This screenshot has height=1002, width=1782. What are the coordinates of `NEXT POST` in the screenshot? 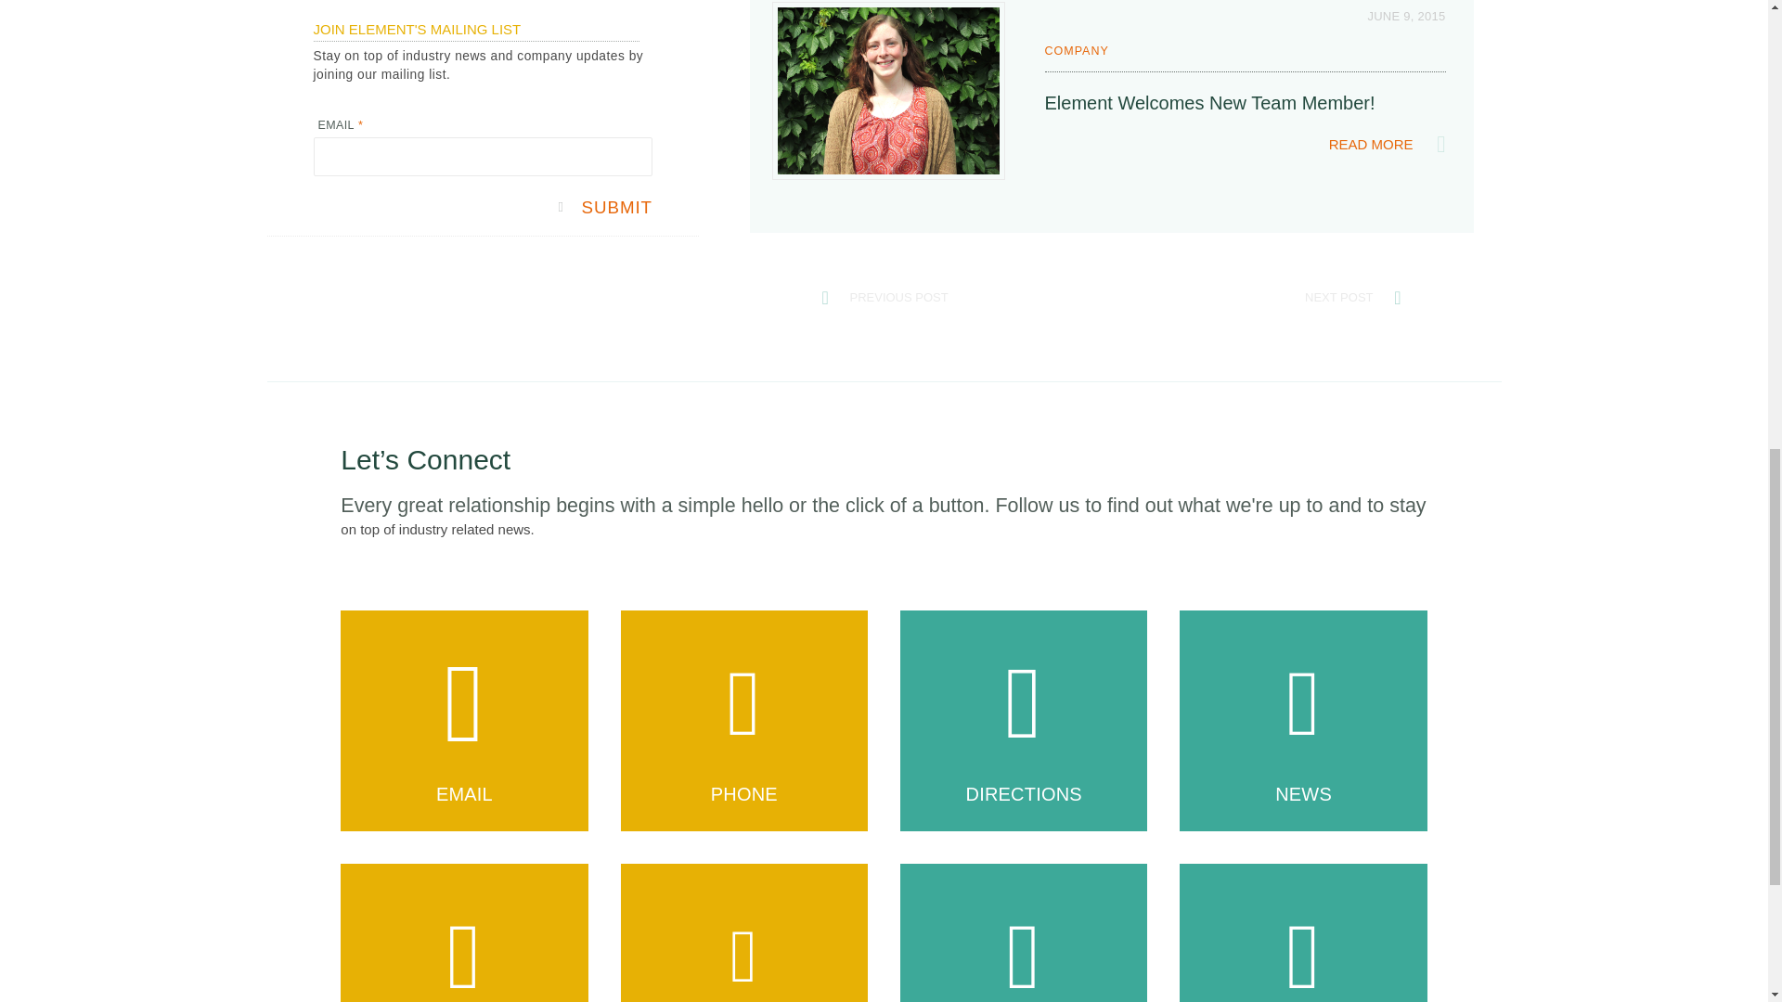 It's located at (1338, 297).